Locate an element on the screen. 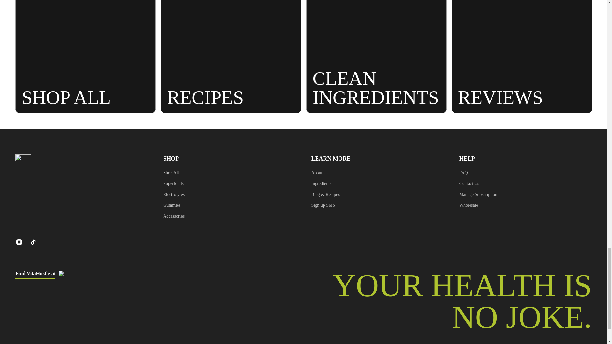 This screenshot has width=612, height=344. About Us is located at coordinates (325, 173).